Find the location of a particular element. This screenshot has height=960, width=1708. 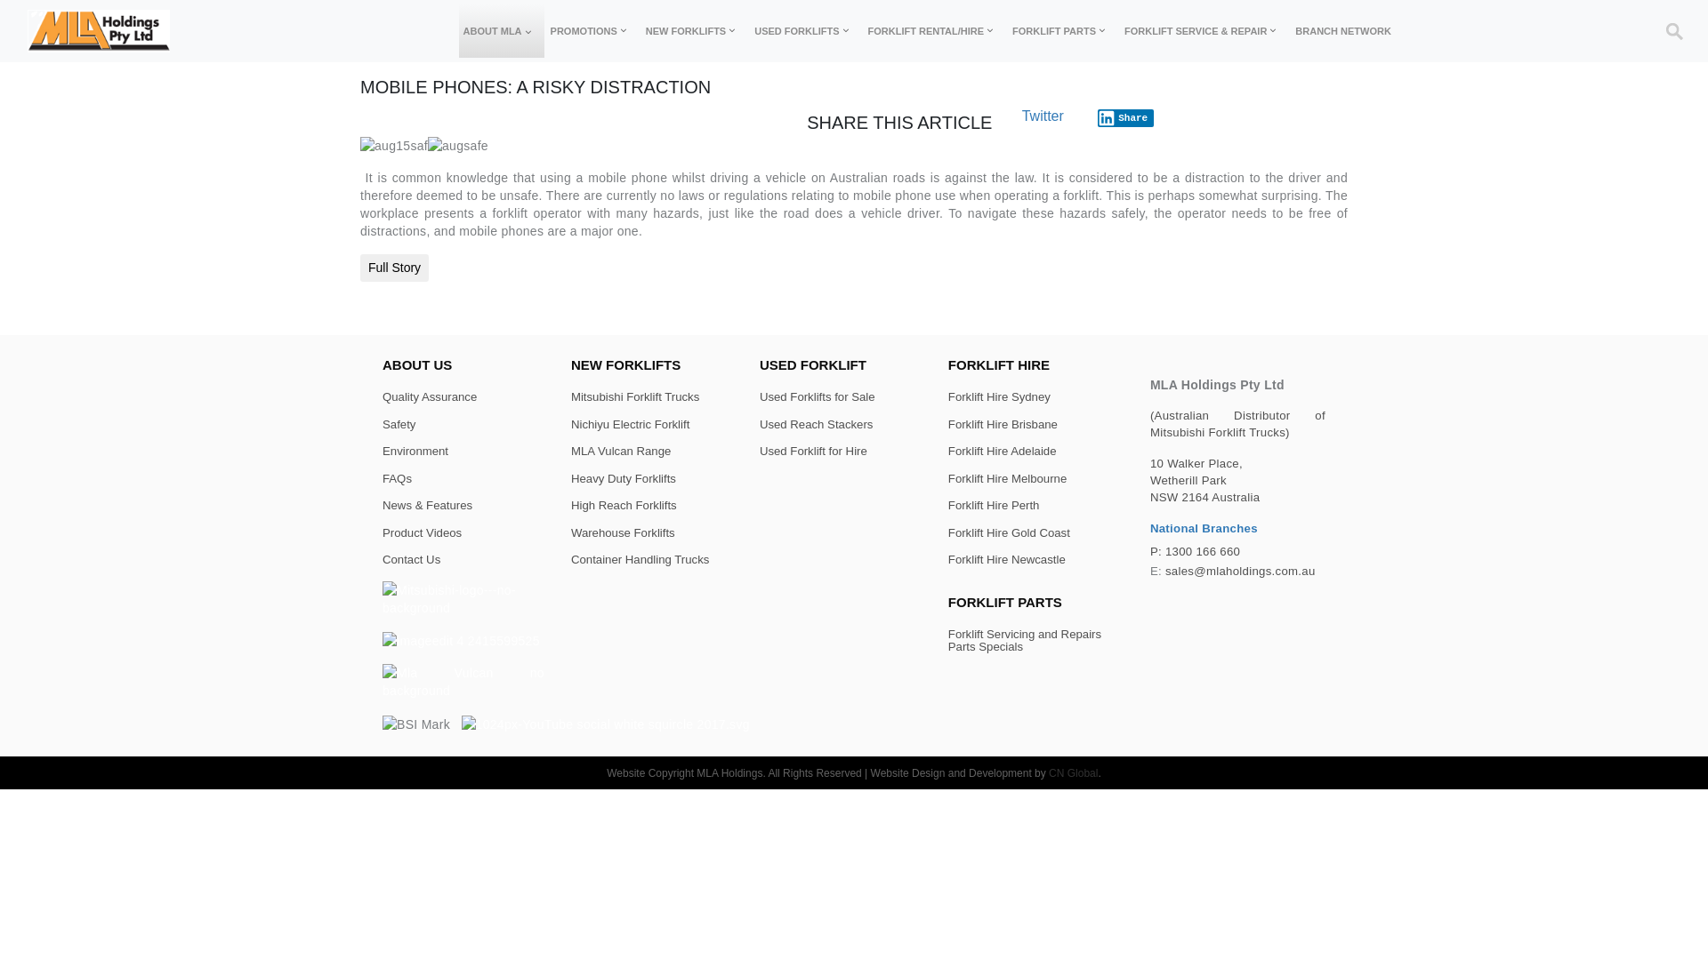

Forklift Servicing and Repairs is located at coordinates (1025, 635).